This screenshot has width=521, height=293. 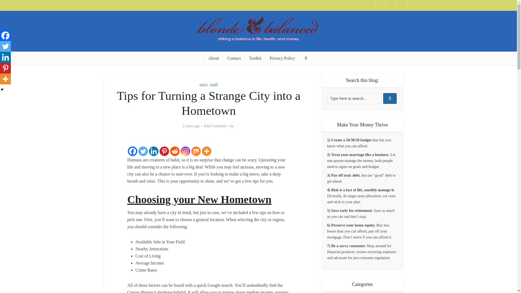 What do you see at coordinates (255, 58) in the screenshot?
I see `Toolkit` at bounding box center [255, 58].